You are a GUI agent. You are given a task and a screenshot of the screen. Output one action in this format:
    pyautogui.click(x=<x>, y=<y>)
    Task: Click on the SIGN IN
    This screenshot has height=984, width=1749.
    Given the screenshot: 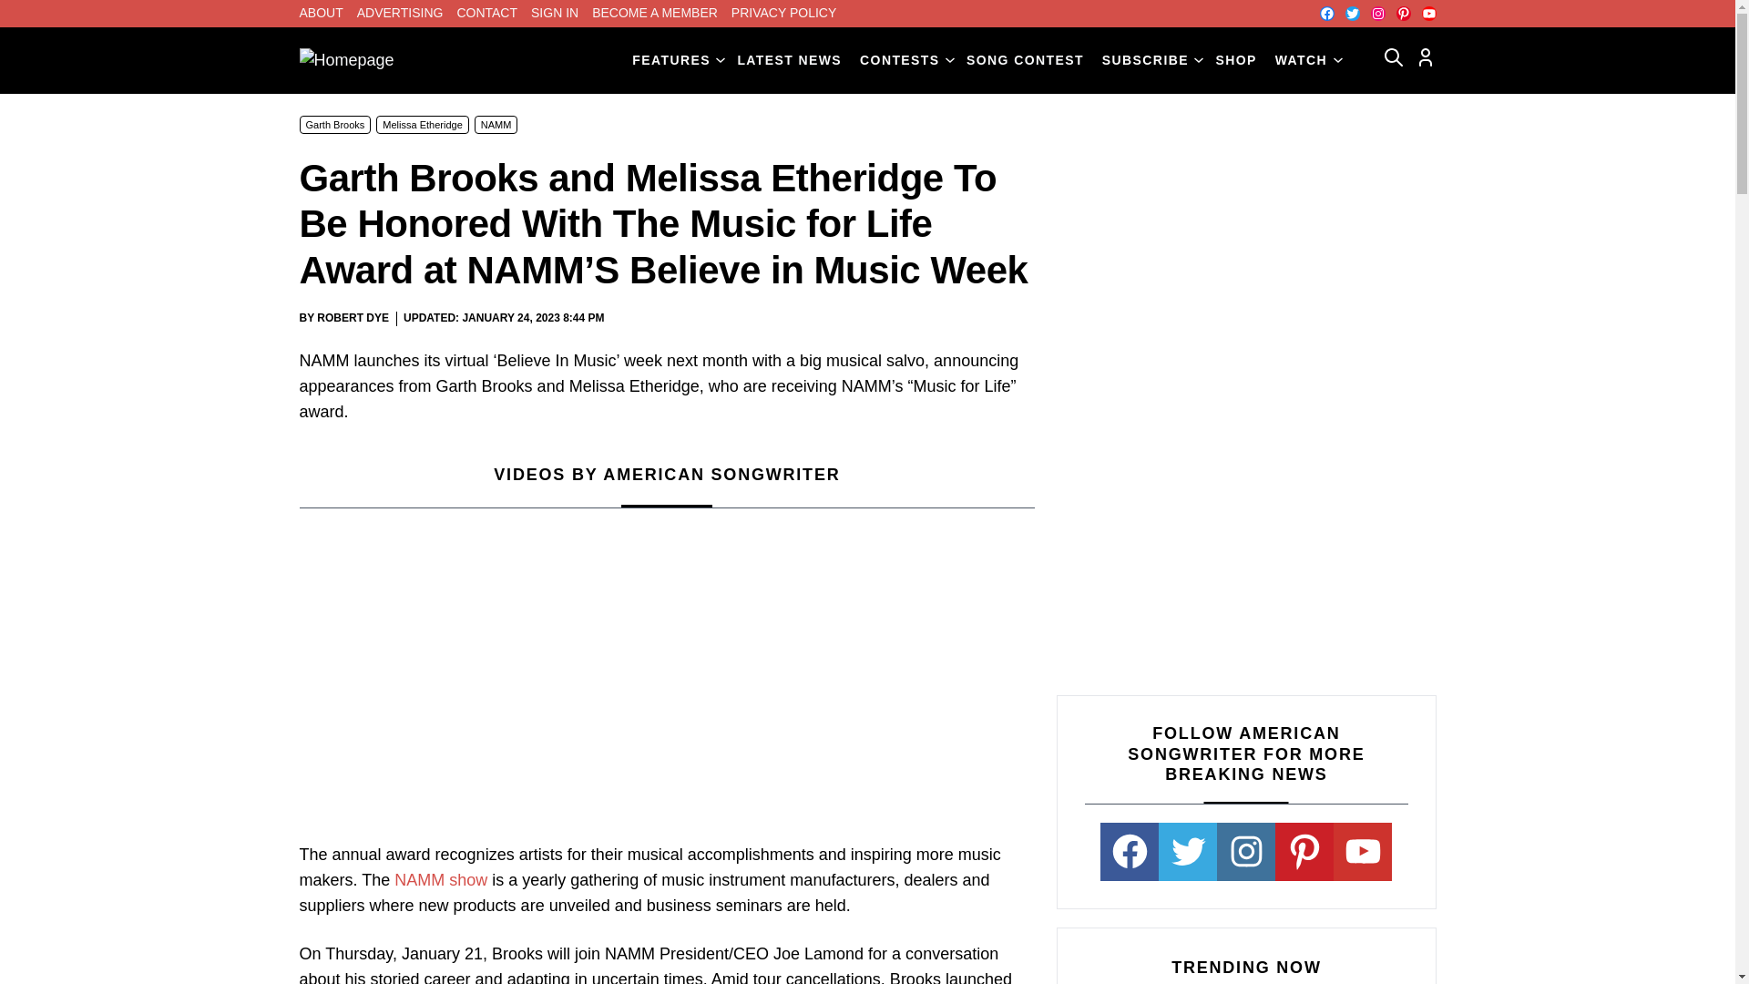 What is the action you would take?
    pyautogui.click(x=555, y=13)
    